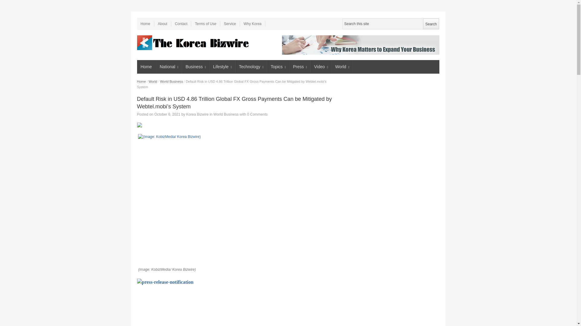 This screenshot has height=326, width=581. I want to click on About, so click(163, 24).